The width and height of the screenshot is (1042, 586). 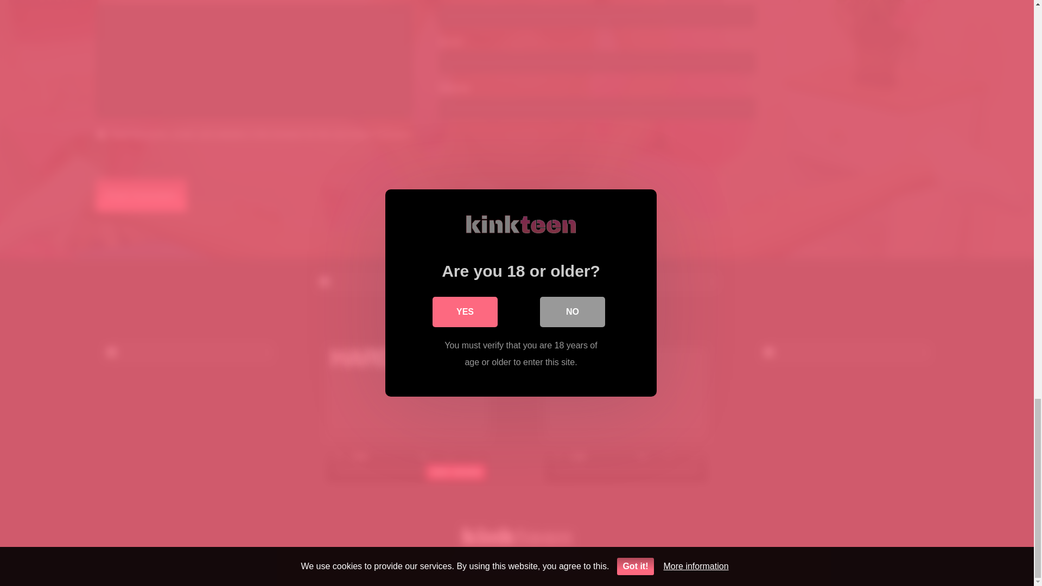 I want to click on yes, so click(x=101, y=135).